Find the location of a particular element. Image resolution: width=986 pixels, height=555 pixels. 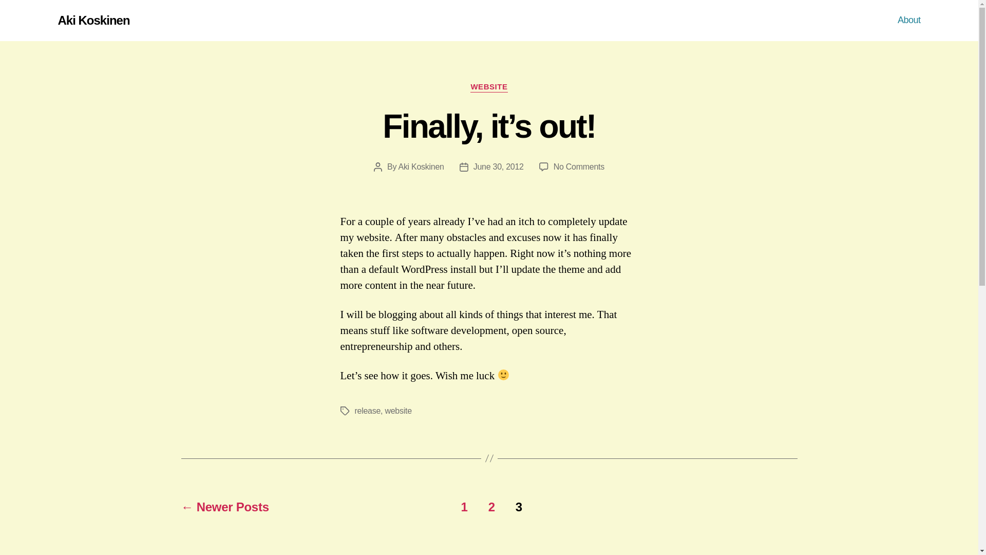

release is located at coordinates (367, 410).